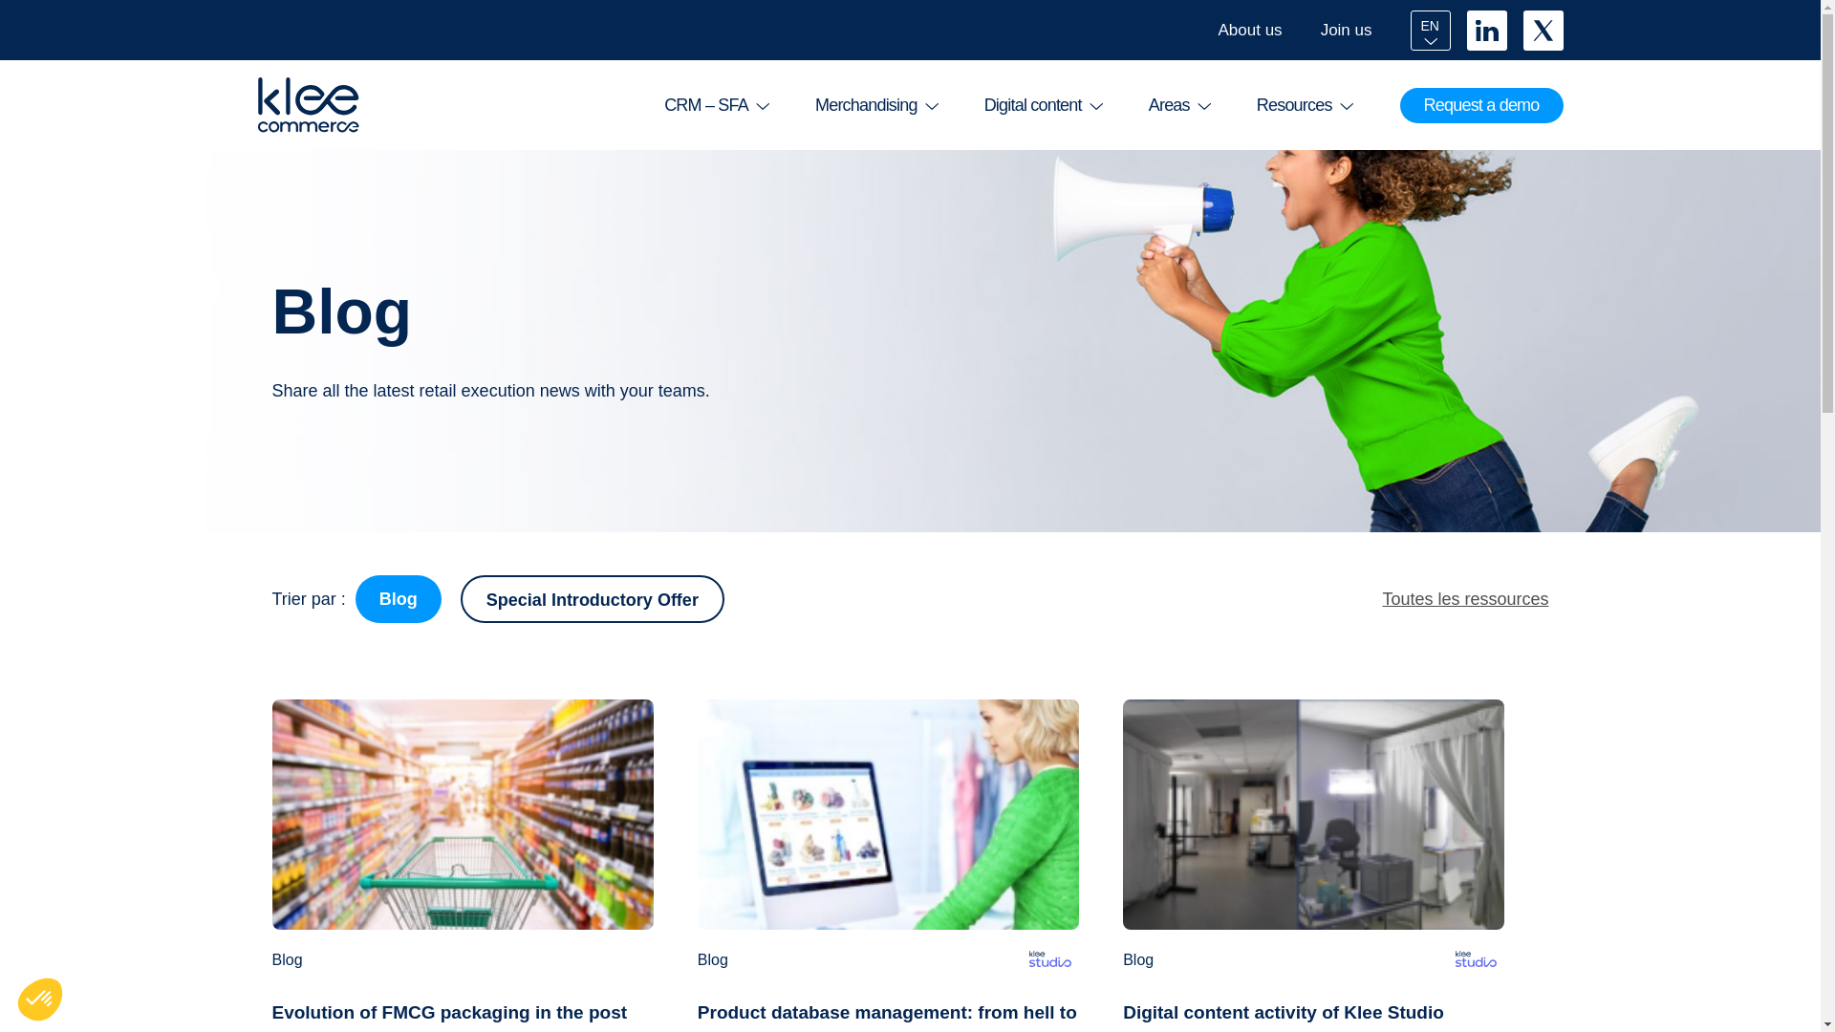 Image resolution: width=1835 pixels, height=1032 pixels. Describe the element at coordinates (875, 104) in the screenshot. I see `Merchandising` at that location.